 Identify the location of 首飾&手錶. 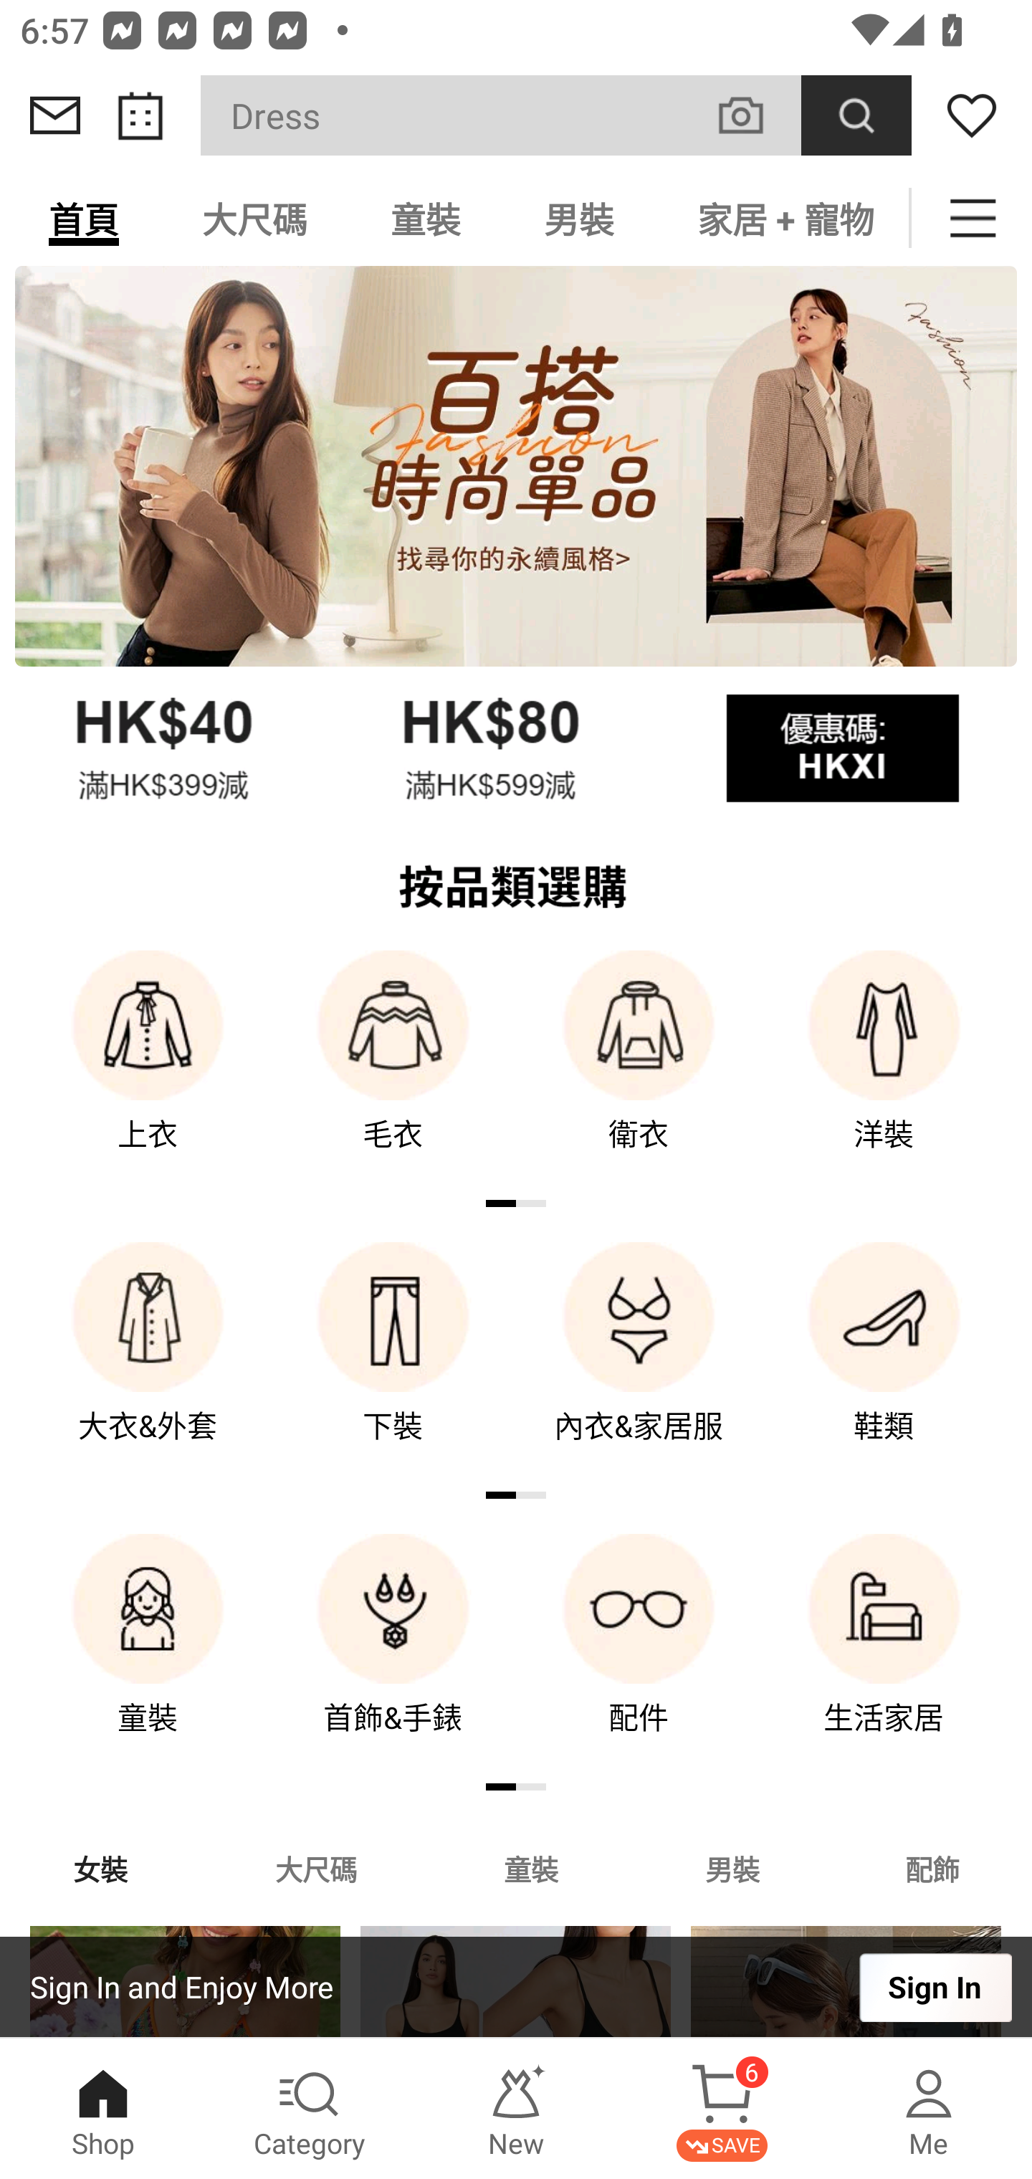
(393, 1654).